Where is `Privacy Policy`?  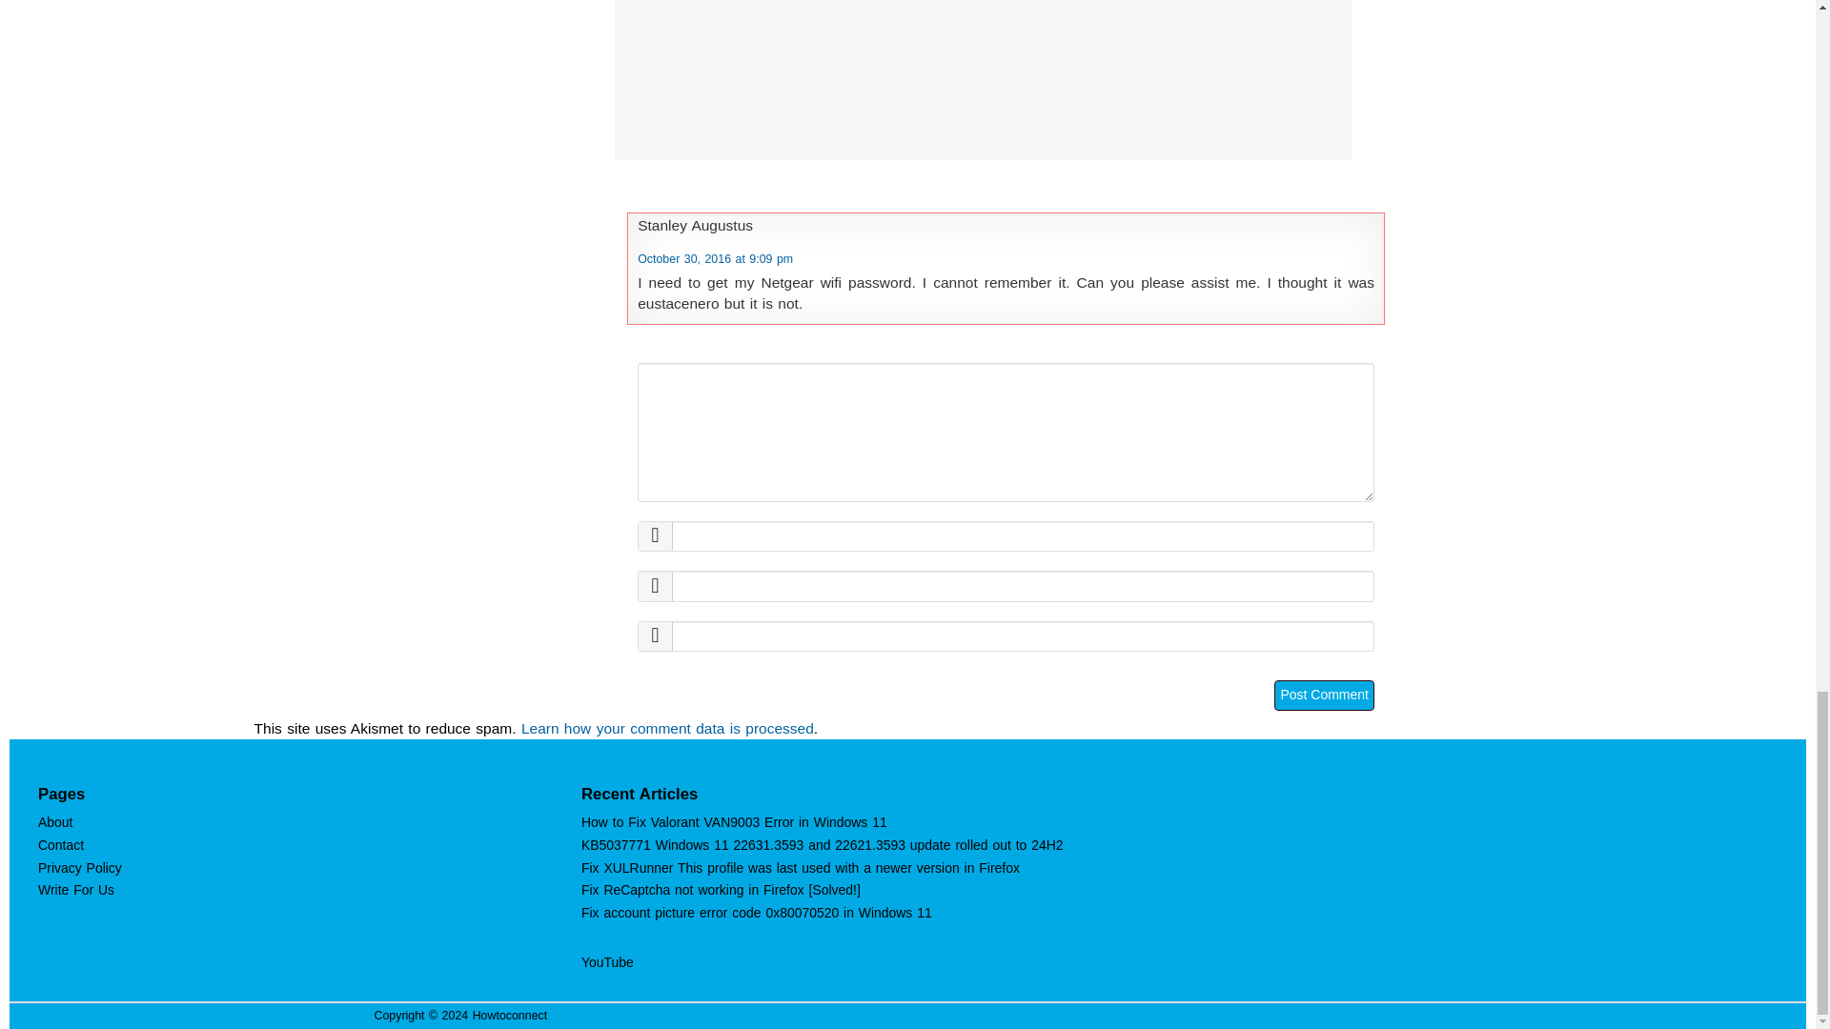 Privacy Policy is located at coordinates (80, 867).